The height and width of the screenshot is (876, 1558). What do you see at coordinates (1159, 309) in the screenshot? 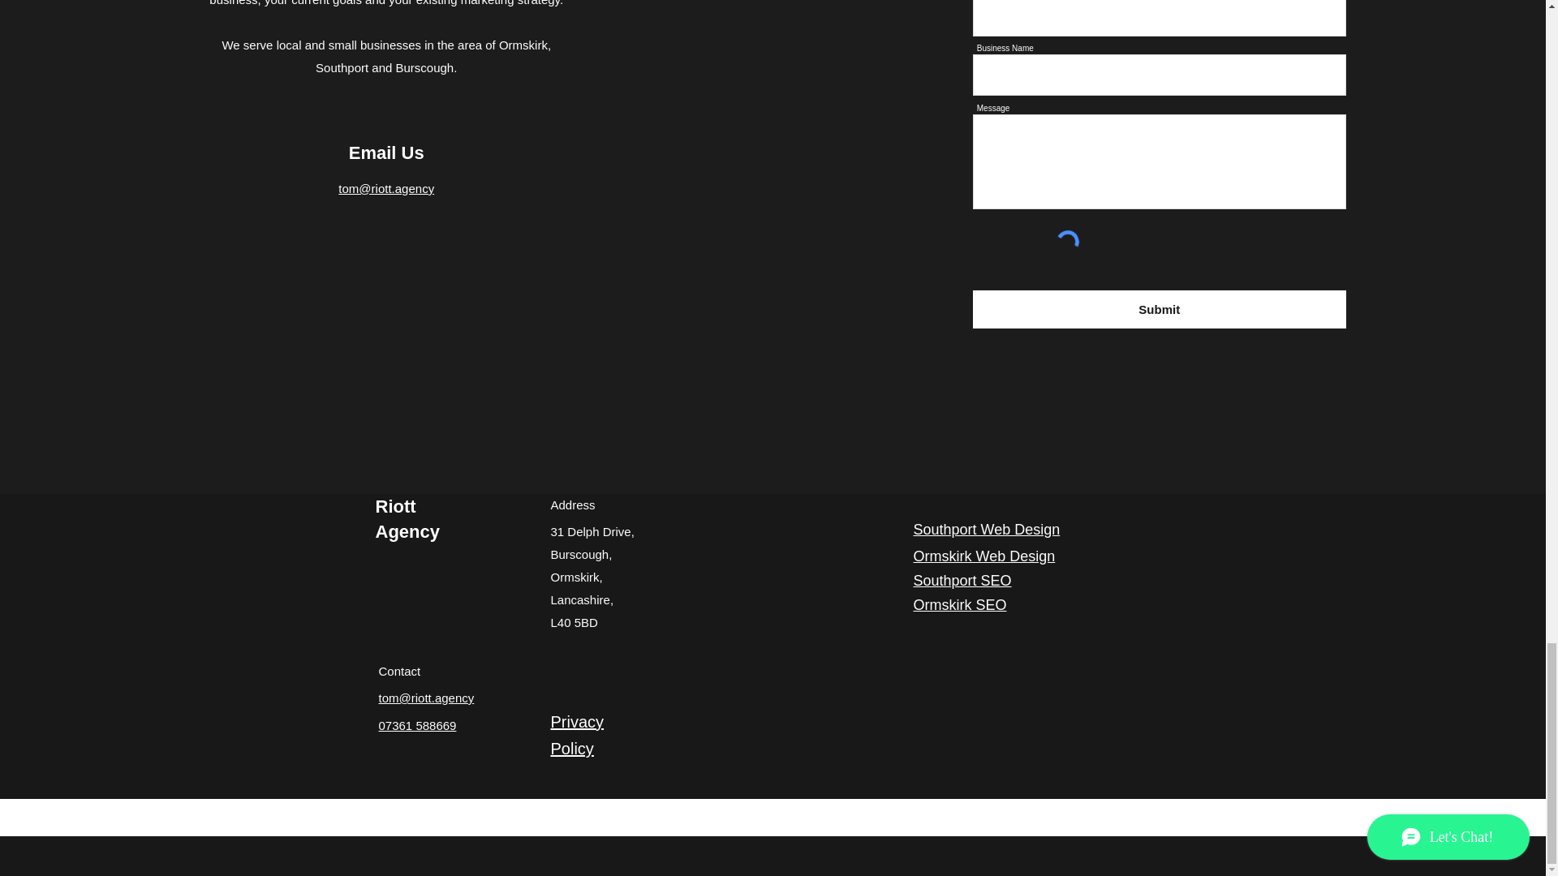
I see `Submit` at bounding box center [1159, 309].